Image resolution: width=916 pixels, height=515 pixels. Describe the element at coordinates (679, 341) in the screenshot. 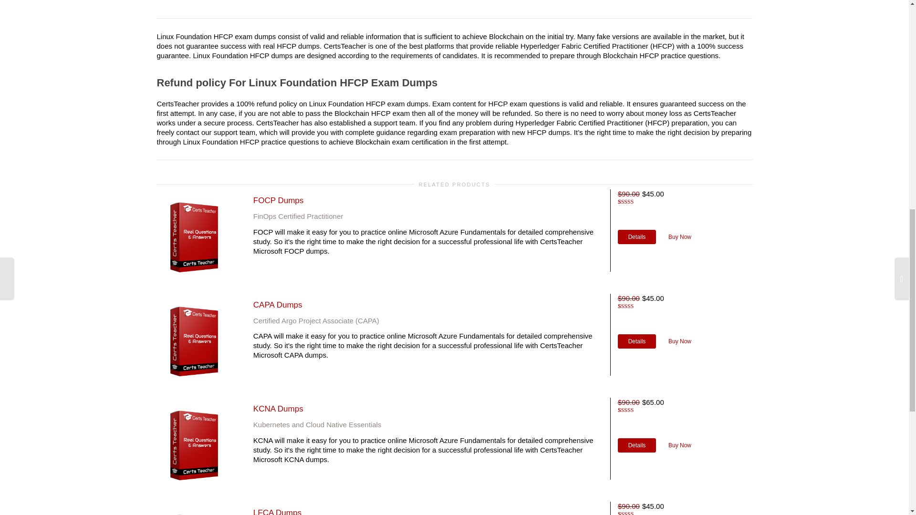

I see `Buy Now` at that location.